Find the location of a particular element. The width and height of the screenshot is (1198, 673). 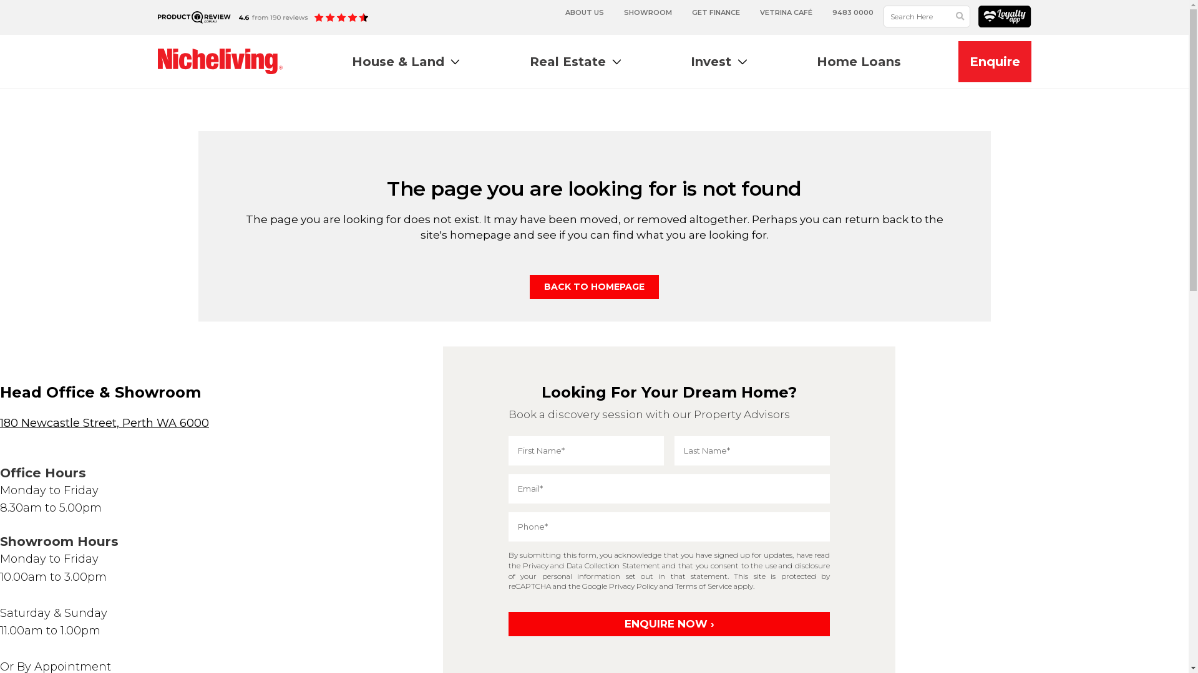

House & Land is located at coordinates (406, 61).